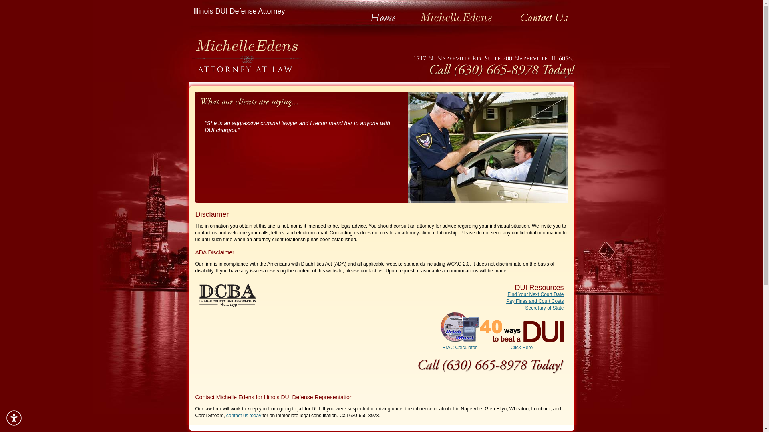 The height and width of the screenshot is (432, 769). Describe the element at coordinates (247, 54) in the screenshot. I see `Michelle Edens` at that location.